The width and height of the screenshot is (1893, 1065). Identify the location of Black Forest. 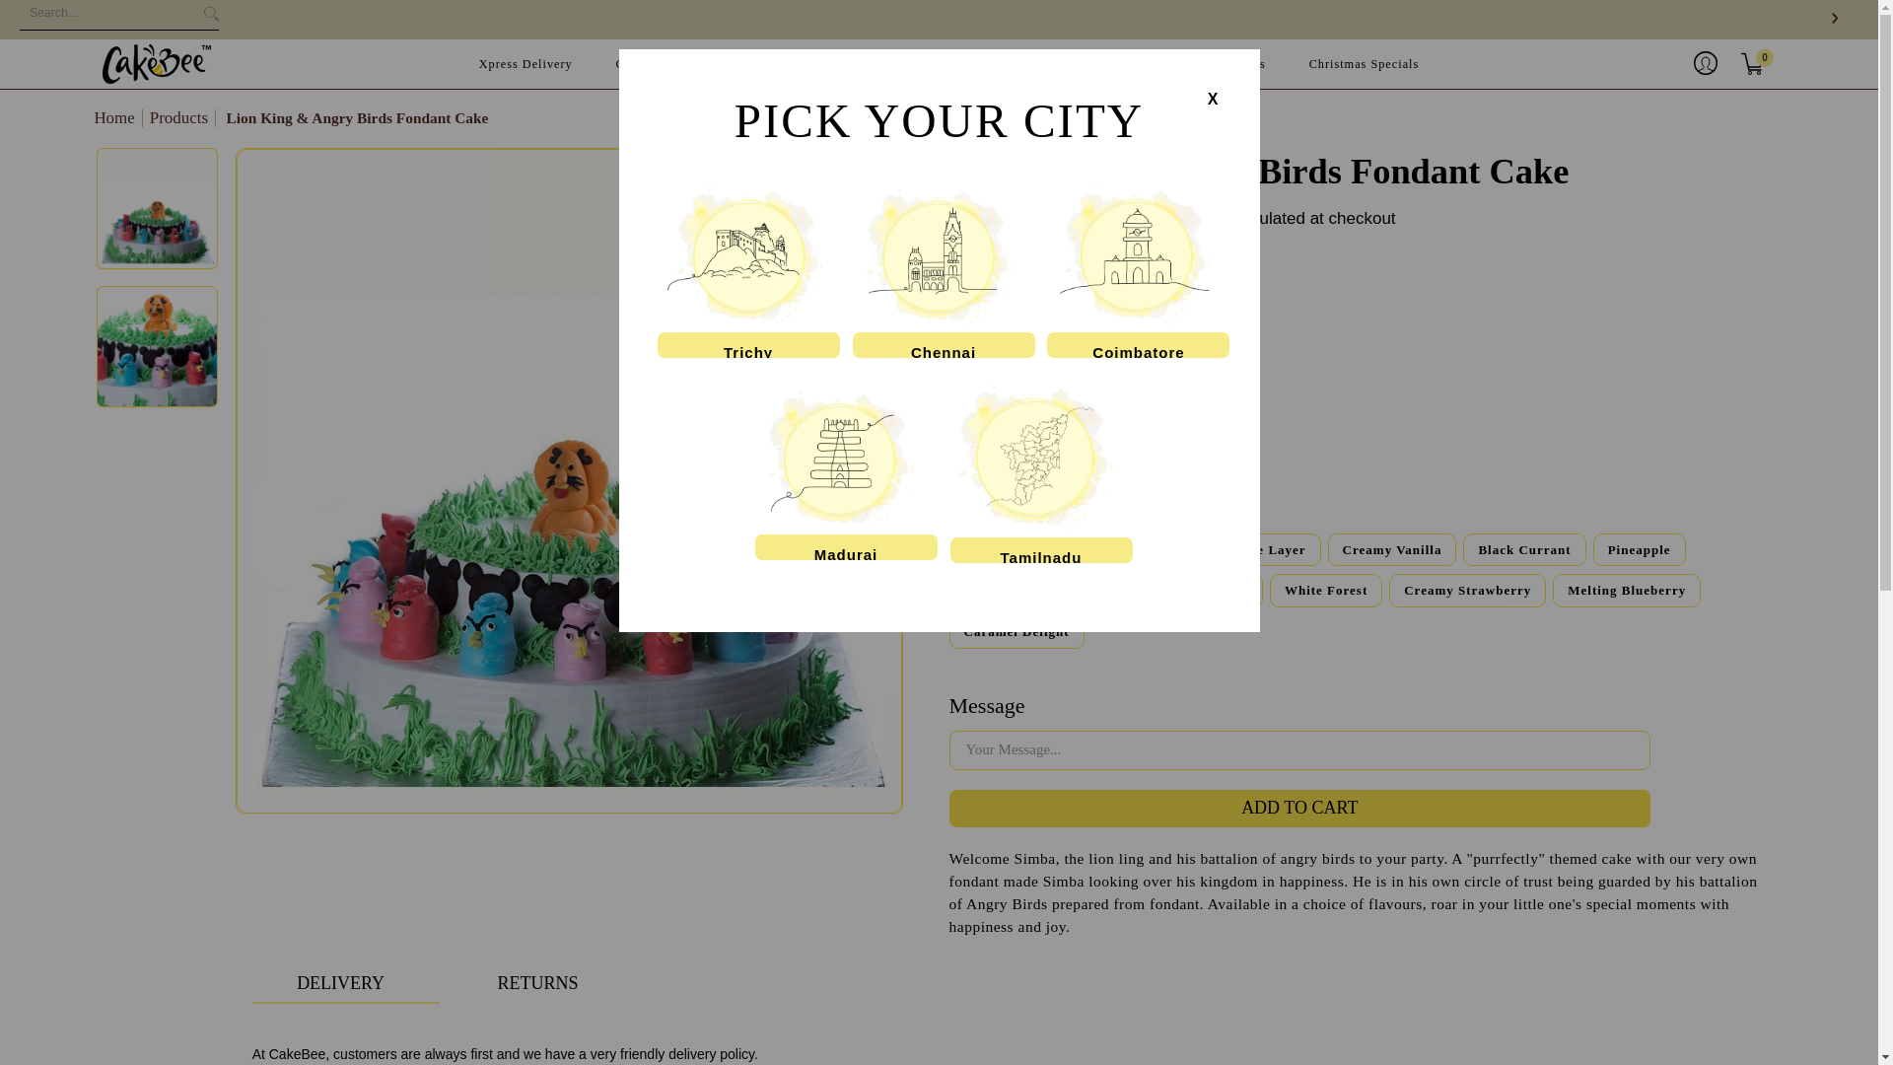
(1016, 550).